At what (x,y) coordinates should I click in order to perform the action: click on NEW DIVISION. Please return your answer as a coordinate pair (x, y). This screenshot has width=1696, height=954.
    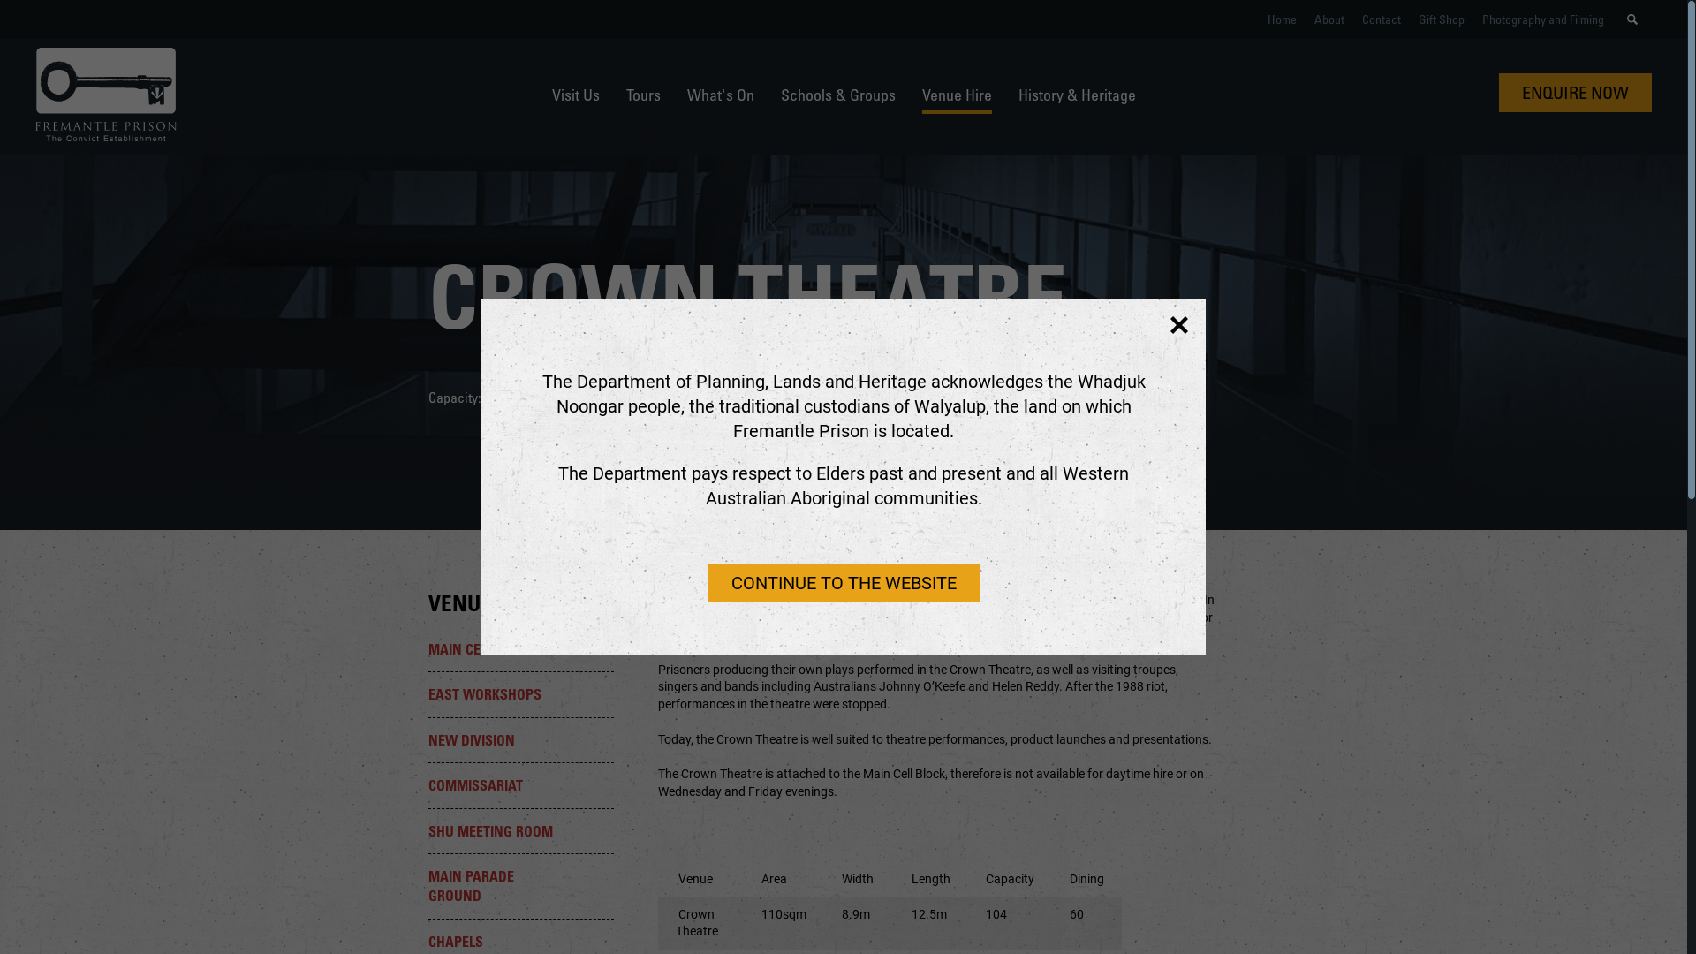
    Looking at the image, I should click on (521, 740).